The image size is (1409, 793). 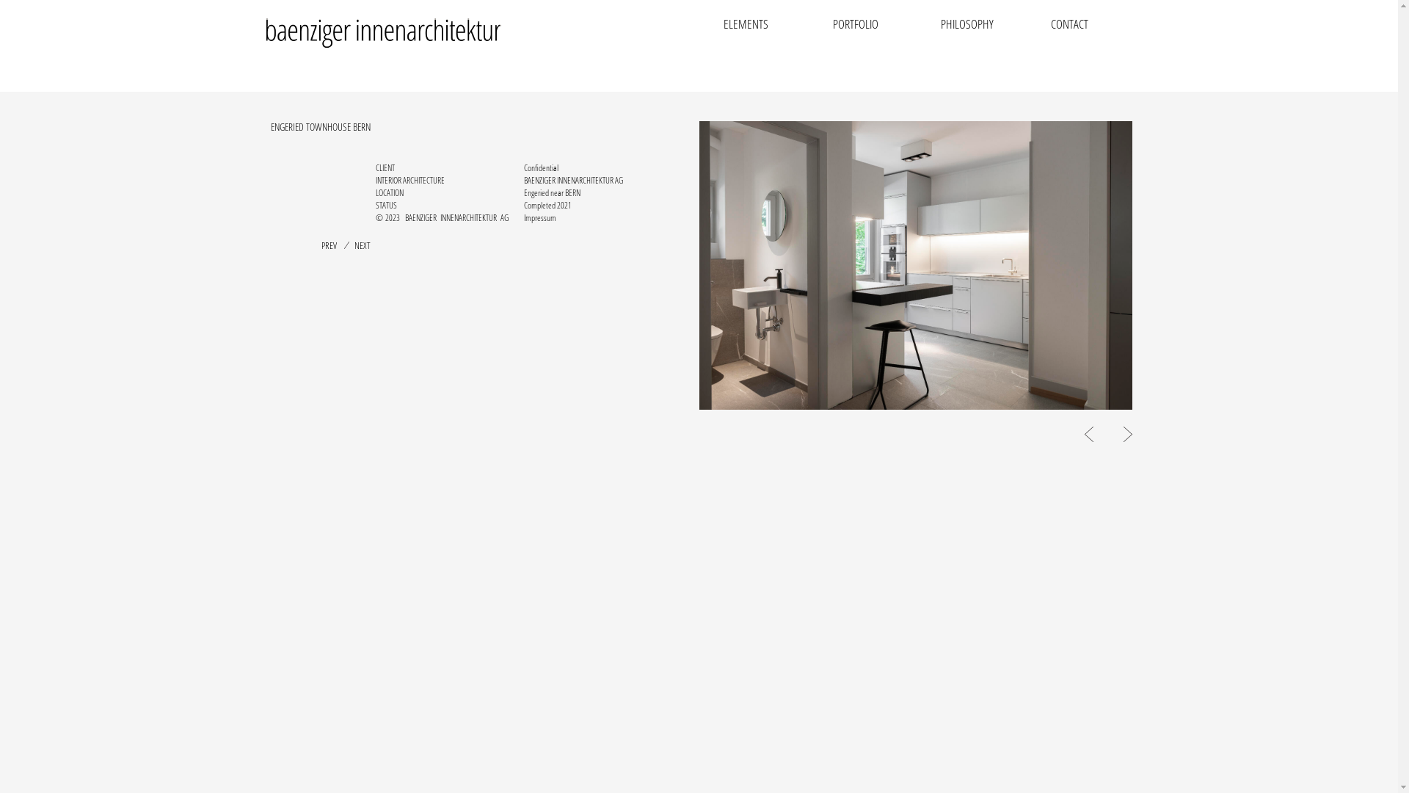 What do you see at coordinates (363, 245) in the screenshot?
I see `NEXT` at bounding box center [363, 245].